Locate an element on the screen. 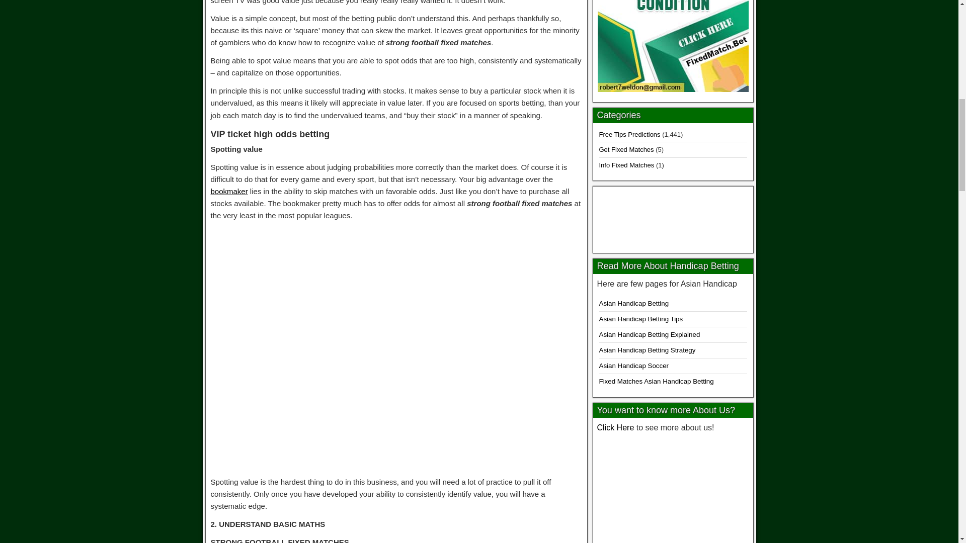  winning tips predictions sources is located at coordinates (673, 490).